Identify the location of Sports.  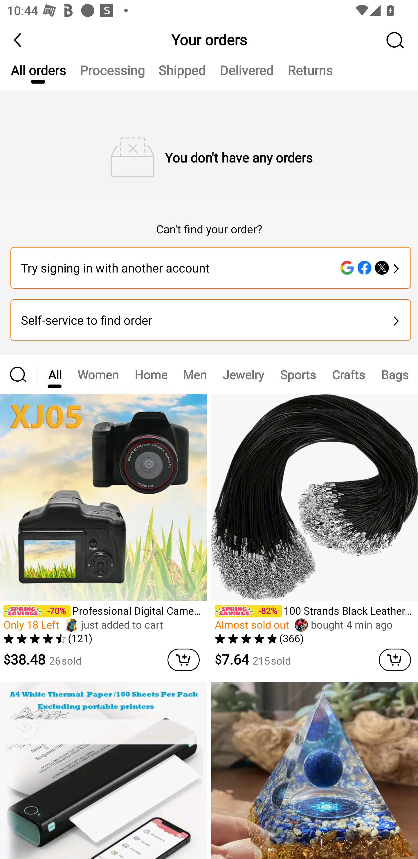
(298, 374).